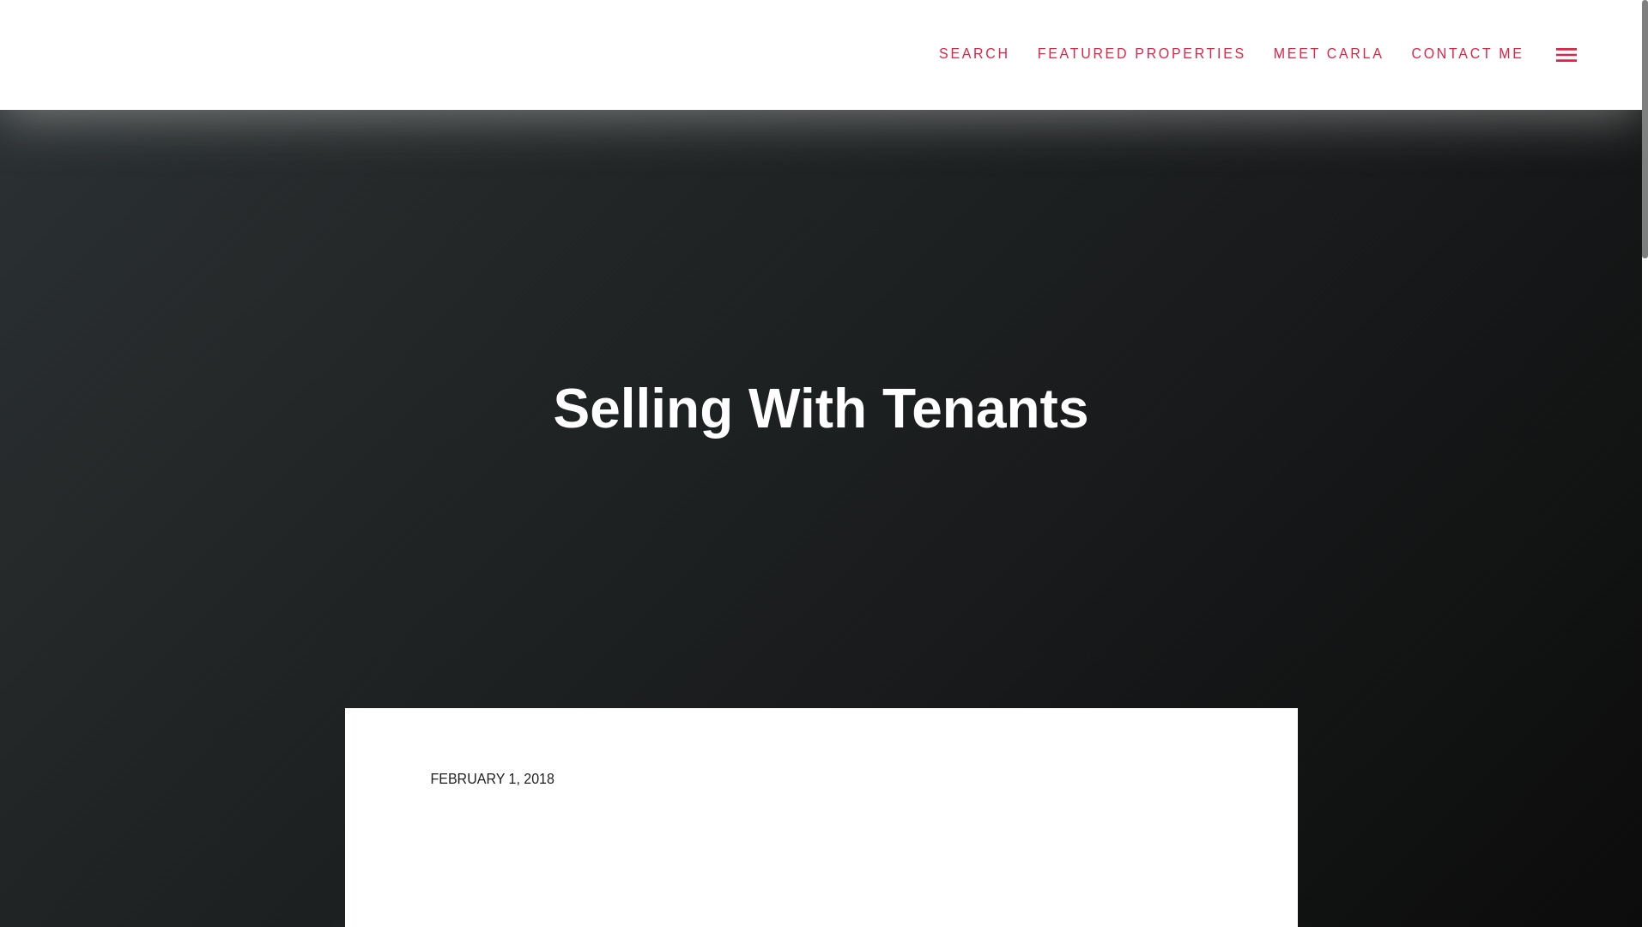 This screenshot has height=927, width=1648. What do you see at coordinates (974, 53) in the screenshot?
I see `SEARCH` at bounding box center [974, 53].